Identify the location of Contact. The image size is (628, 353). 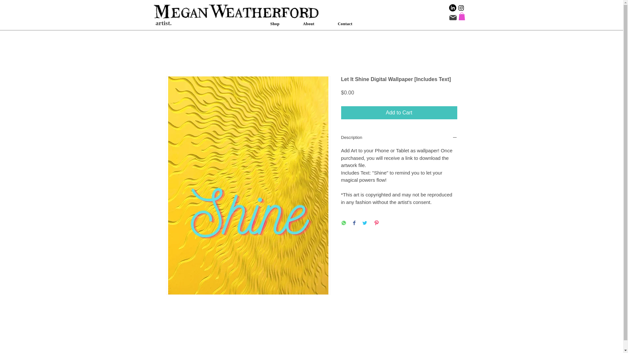
(345, 24).